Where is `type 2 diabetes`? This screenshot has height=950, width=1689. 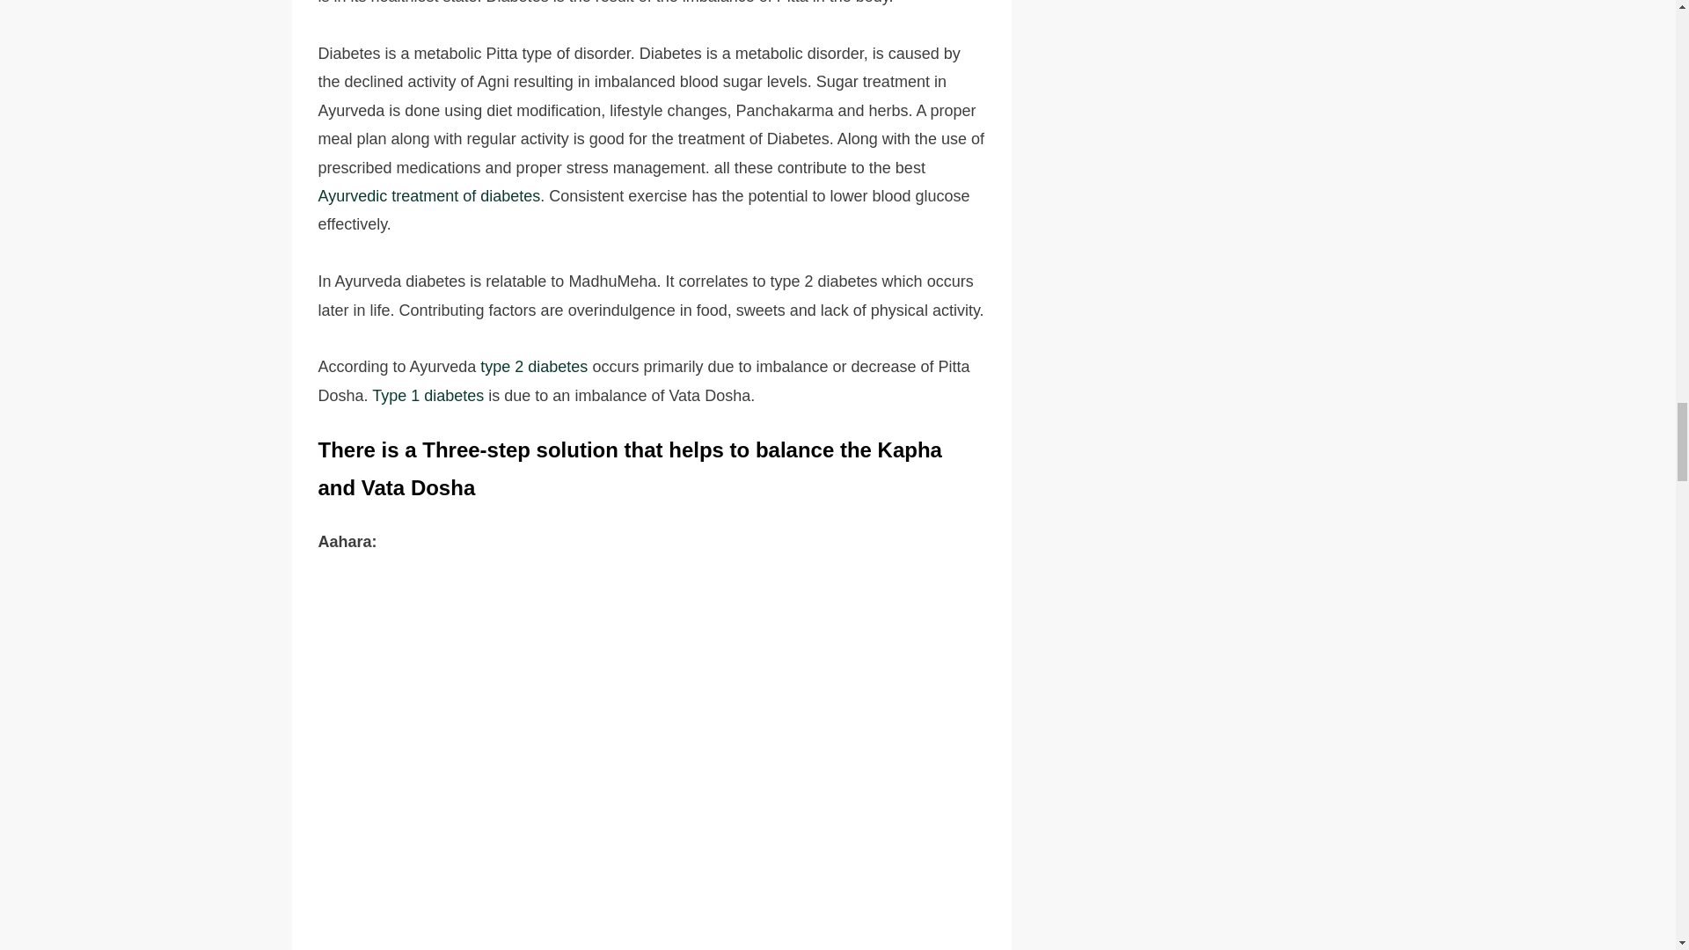
type 2 diabetes is located at coordinates (533, 366).